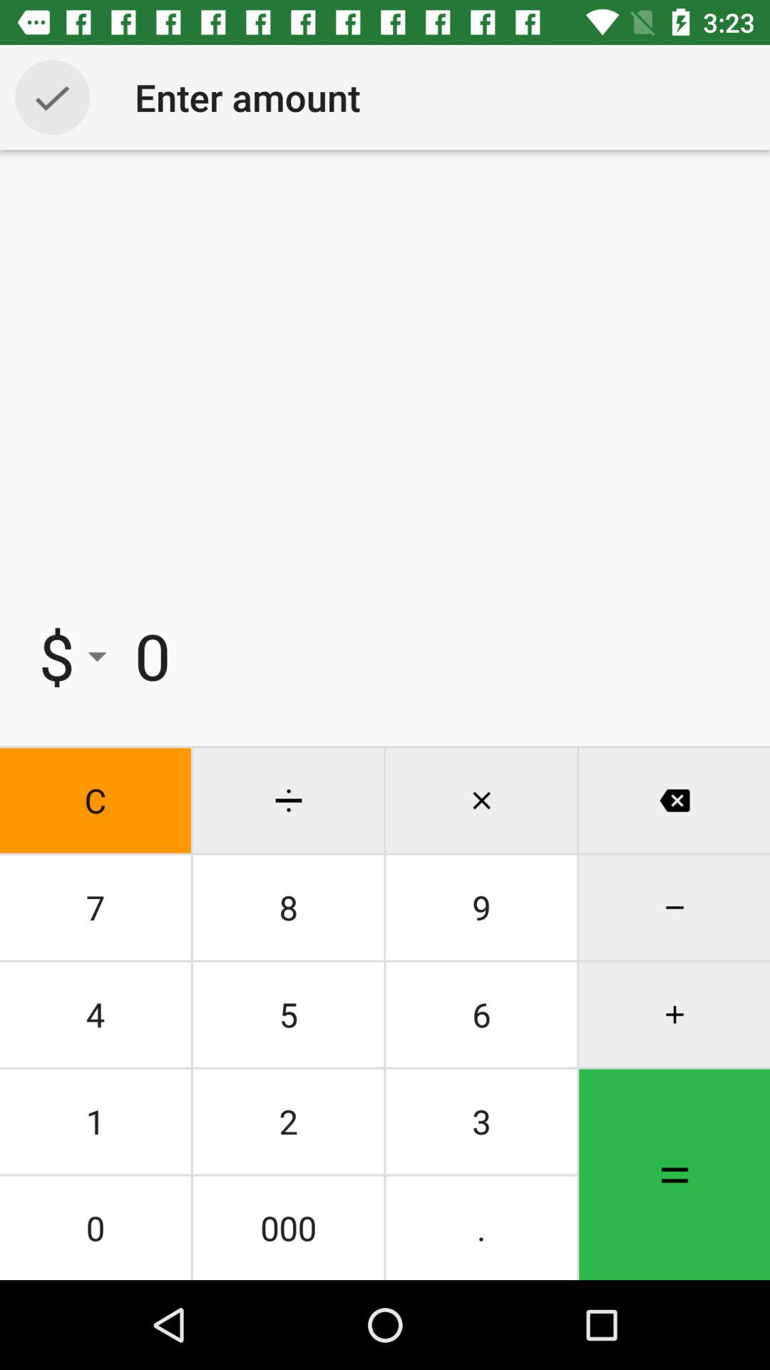  I want to click on choose 2, so click(288, 1122).